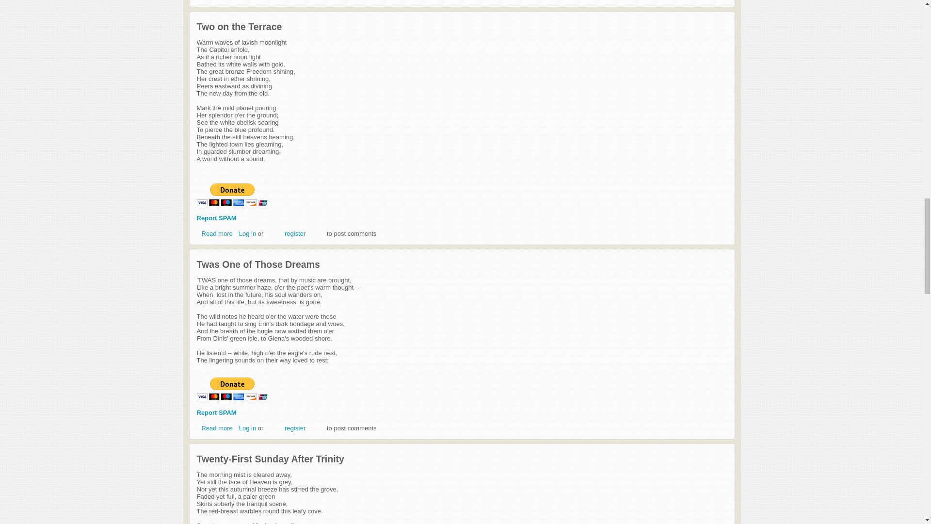 The image size is (931, 524). What do you see at coordinates (217, 428) in the screenshot?
I see `Twas One of Those Dreams` at bounding box center [217, 428].